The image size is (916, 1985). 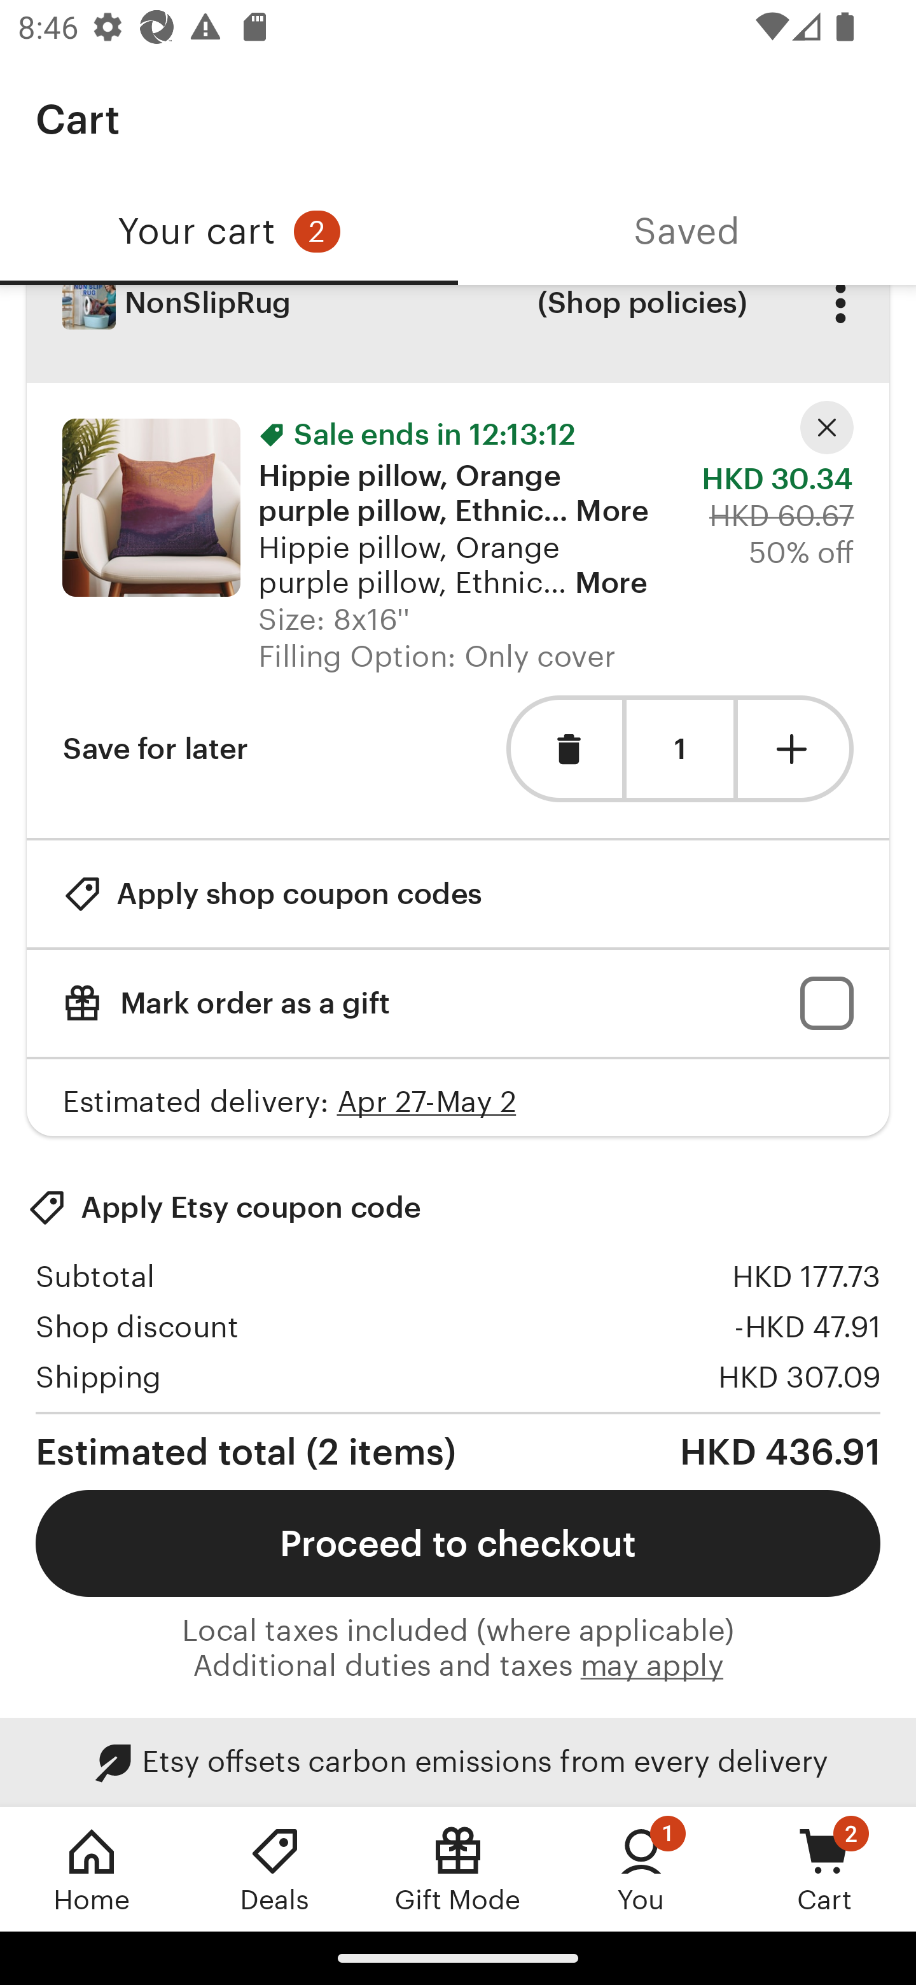 I want to click on NonSlipRug (Shop policies) More options, so click(x=458, y=335).